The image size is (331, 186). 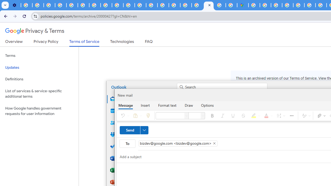 What do you see at coordinates (134, 130) in the screenshot?
I see `Send` at bounding box center [134, 130].